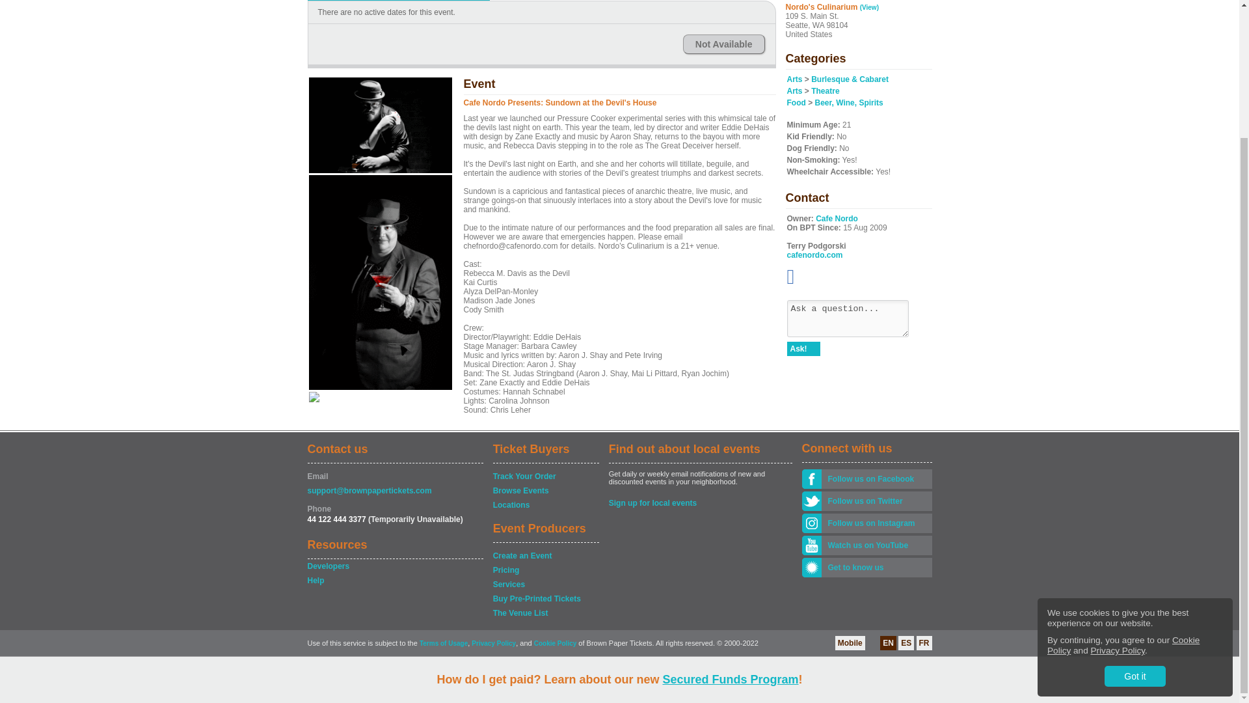 Image resolution: width=1249 pixels, height=703 pixels. I want to click on Create an Event, so click(545, 556).